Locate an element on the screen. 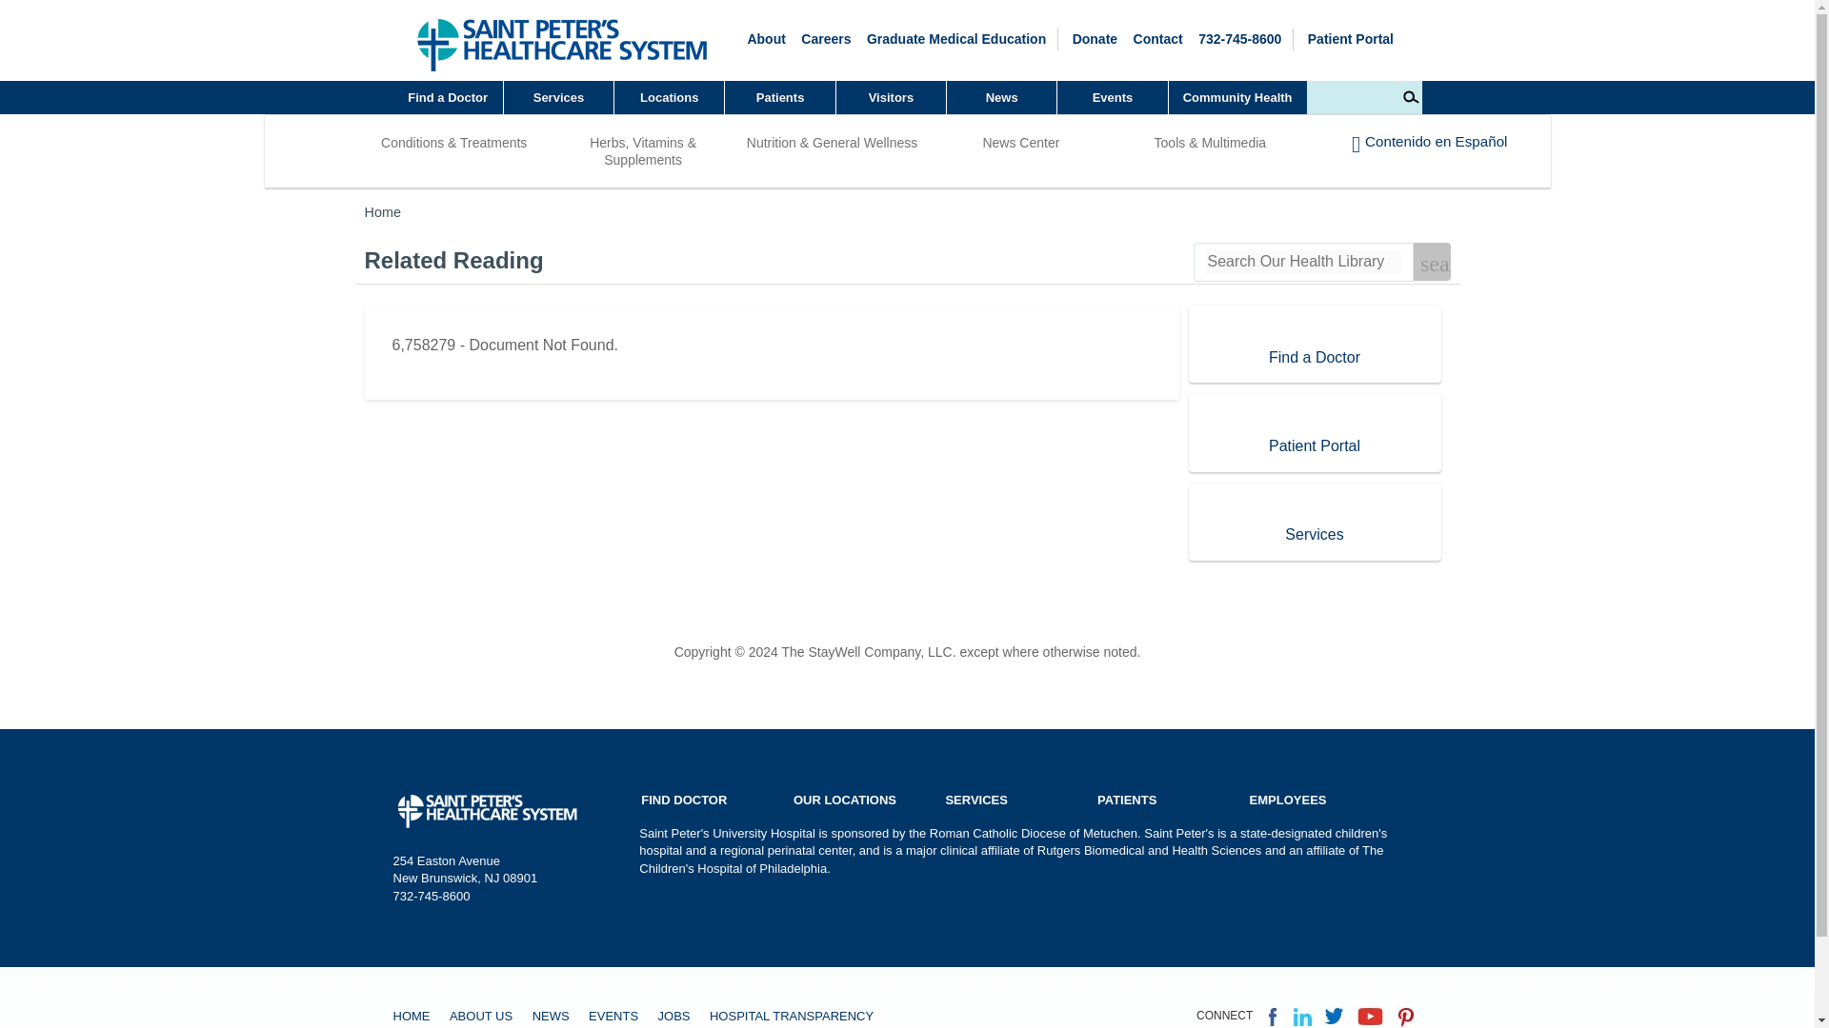  Careers is located at coordinates (956, 38).